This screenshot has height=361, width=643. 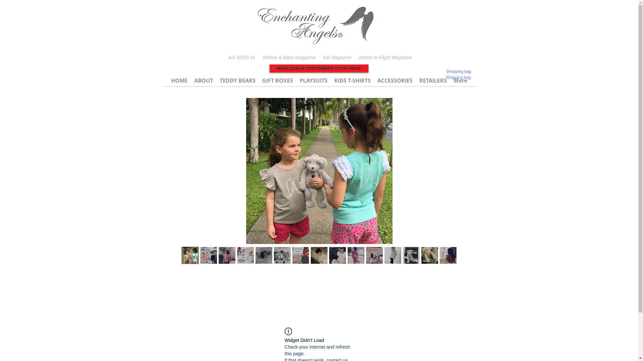 What do you see at coordinates (179, 80) in the screenshot?
I see `HOME` at bounding box center [179, 80].